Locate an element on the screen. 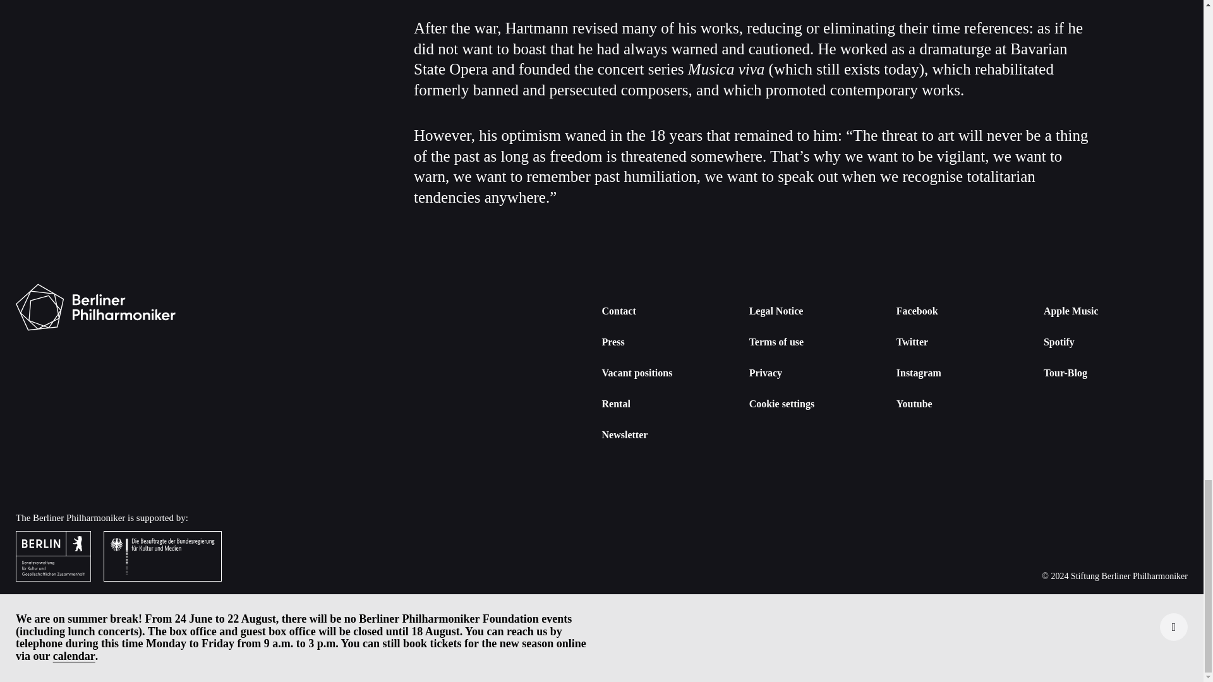 The image size is (1213, 682). Berliner Philharmoniker is located at coordinates (95, 307).